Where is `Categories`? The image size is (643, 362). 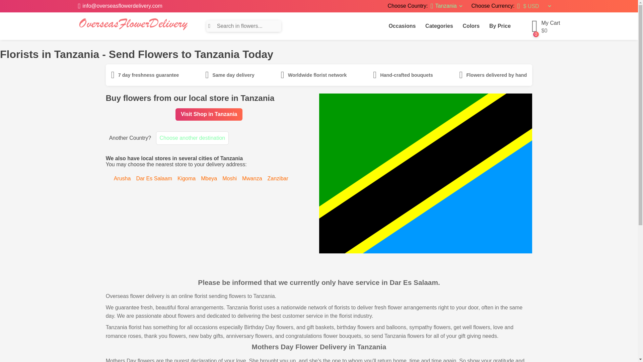
Categories is located at coordinates (439, 26).